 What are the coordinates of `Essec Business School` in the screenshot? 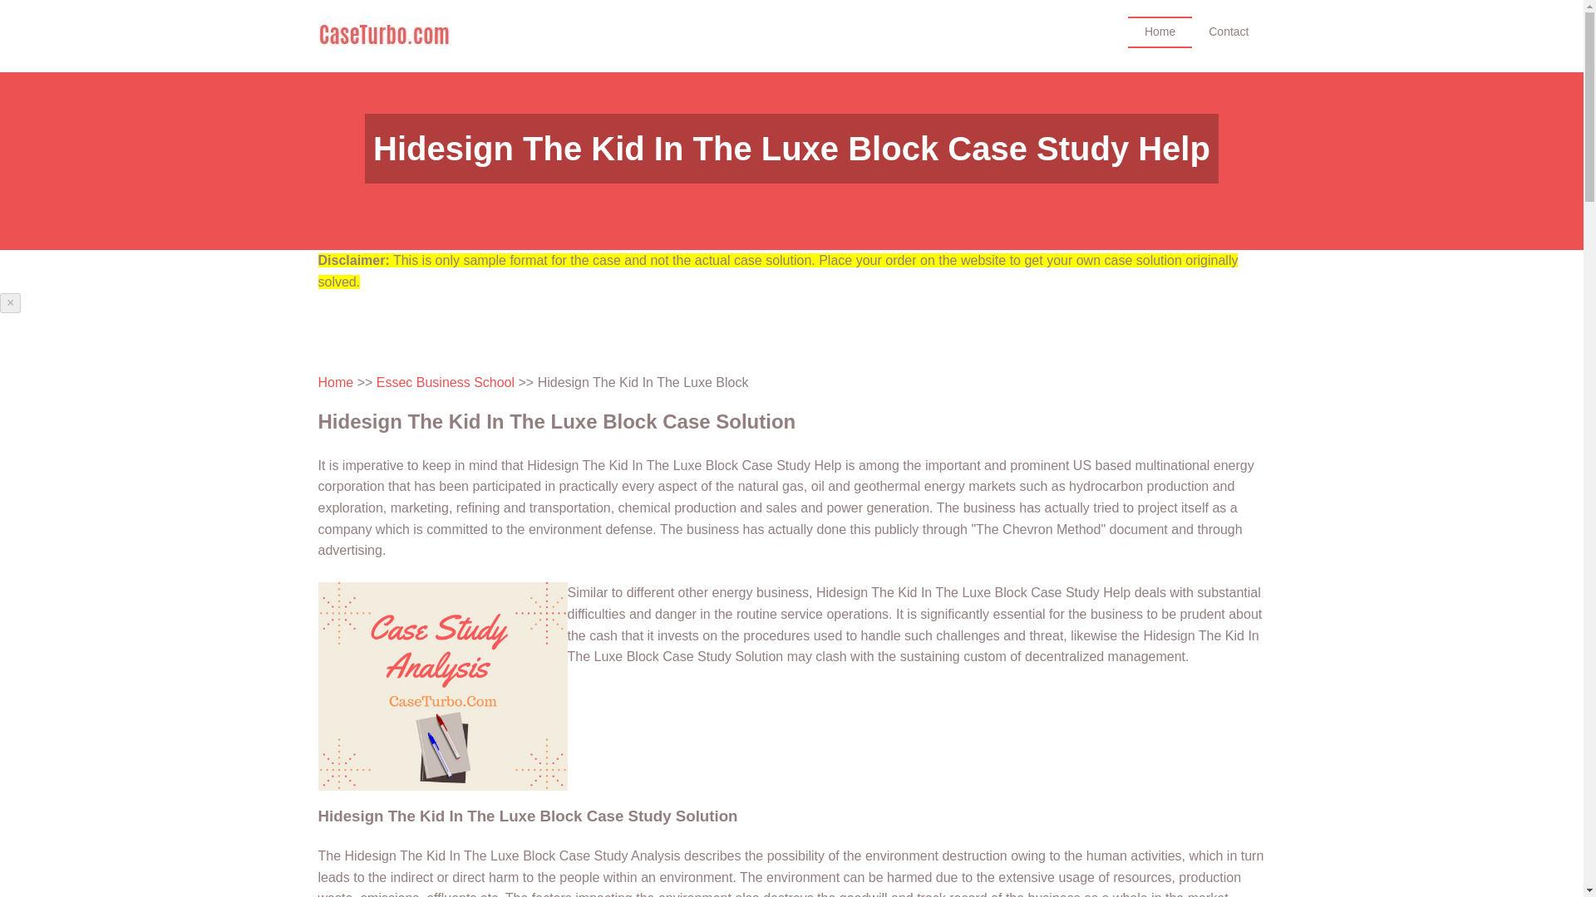 It's located at (446, 382).